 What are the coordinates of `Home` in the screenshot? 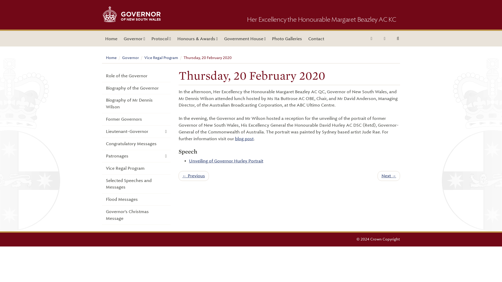 It's located at (141, 16).